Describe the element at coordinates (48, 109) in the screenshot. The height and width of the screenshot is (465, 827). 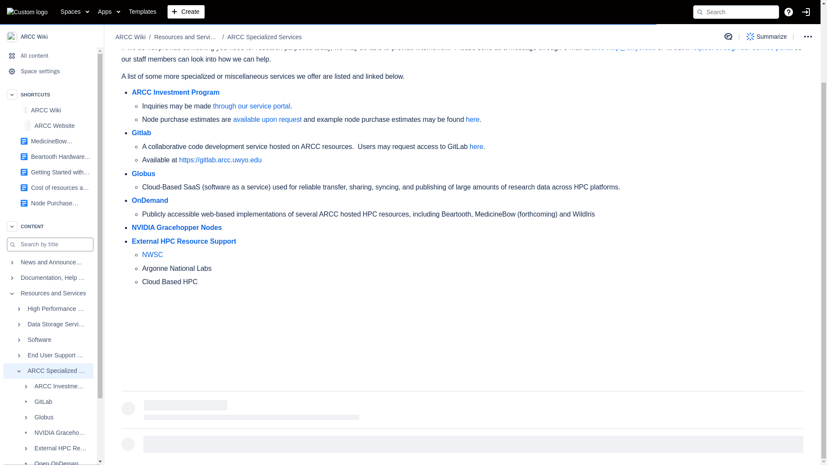
I see `Node Purchase Estimates` at that location.